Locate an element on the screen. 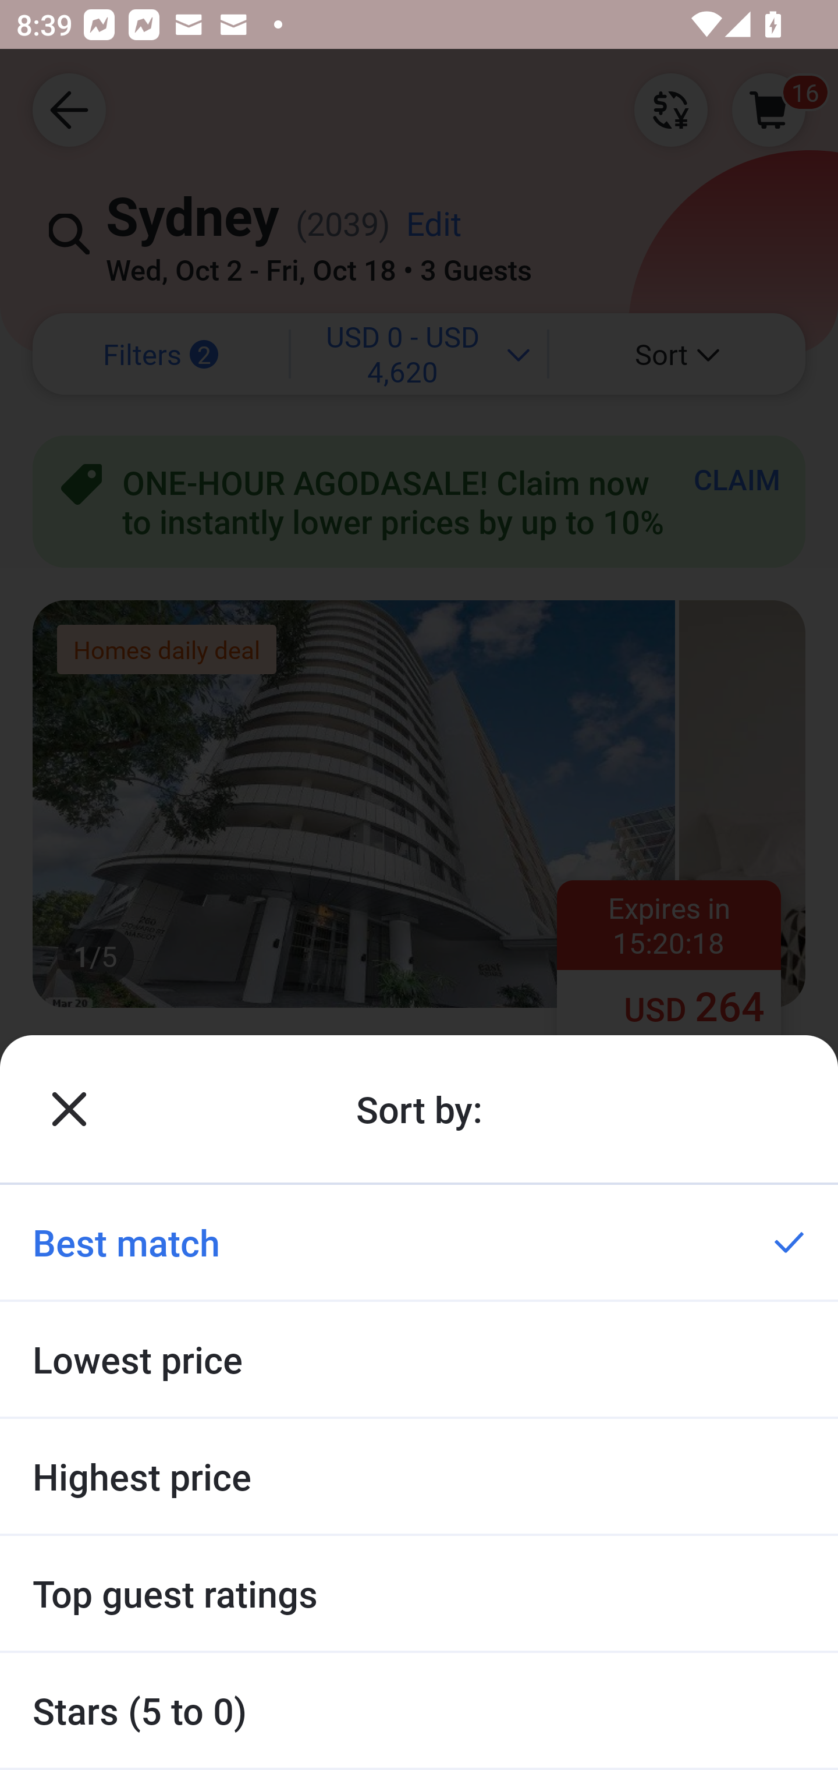  Lowest price is located at coordinates (419, 1359).